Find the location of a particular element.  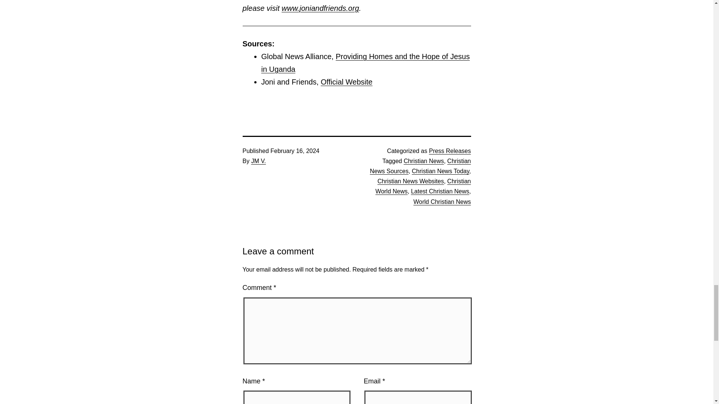

Christian News Today is located at coordinates (440, 171).